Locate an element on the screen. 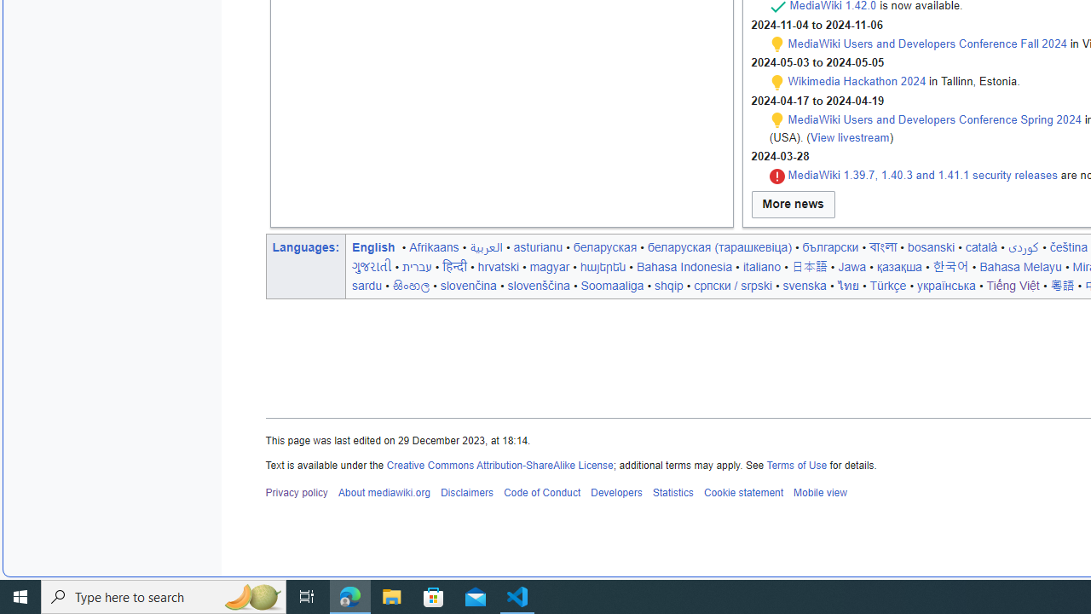 This screenshot has width=1091, height=614. English is located at coordinates (373, 246).